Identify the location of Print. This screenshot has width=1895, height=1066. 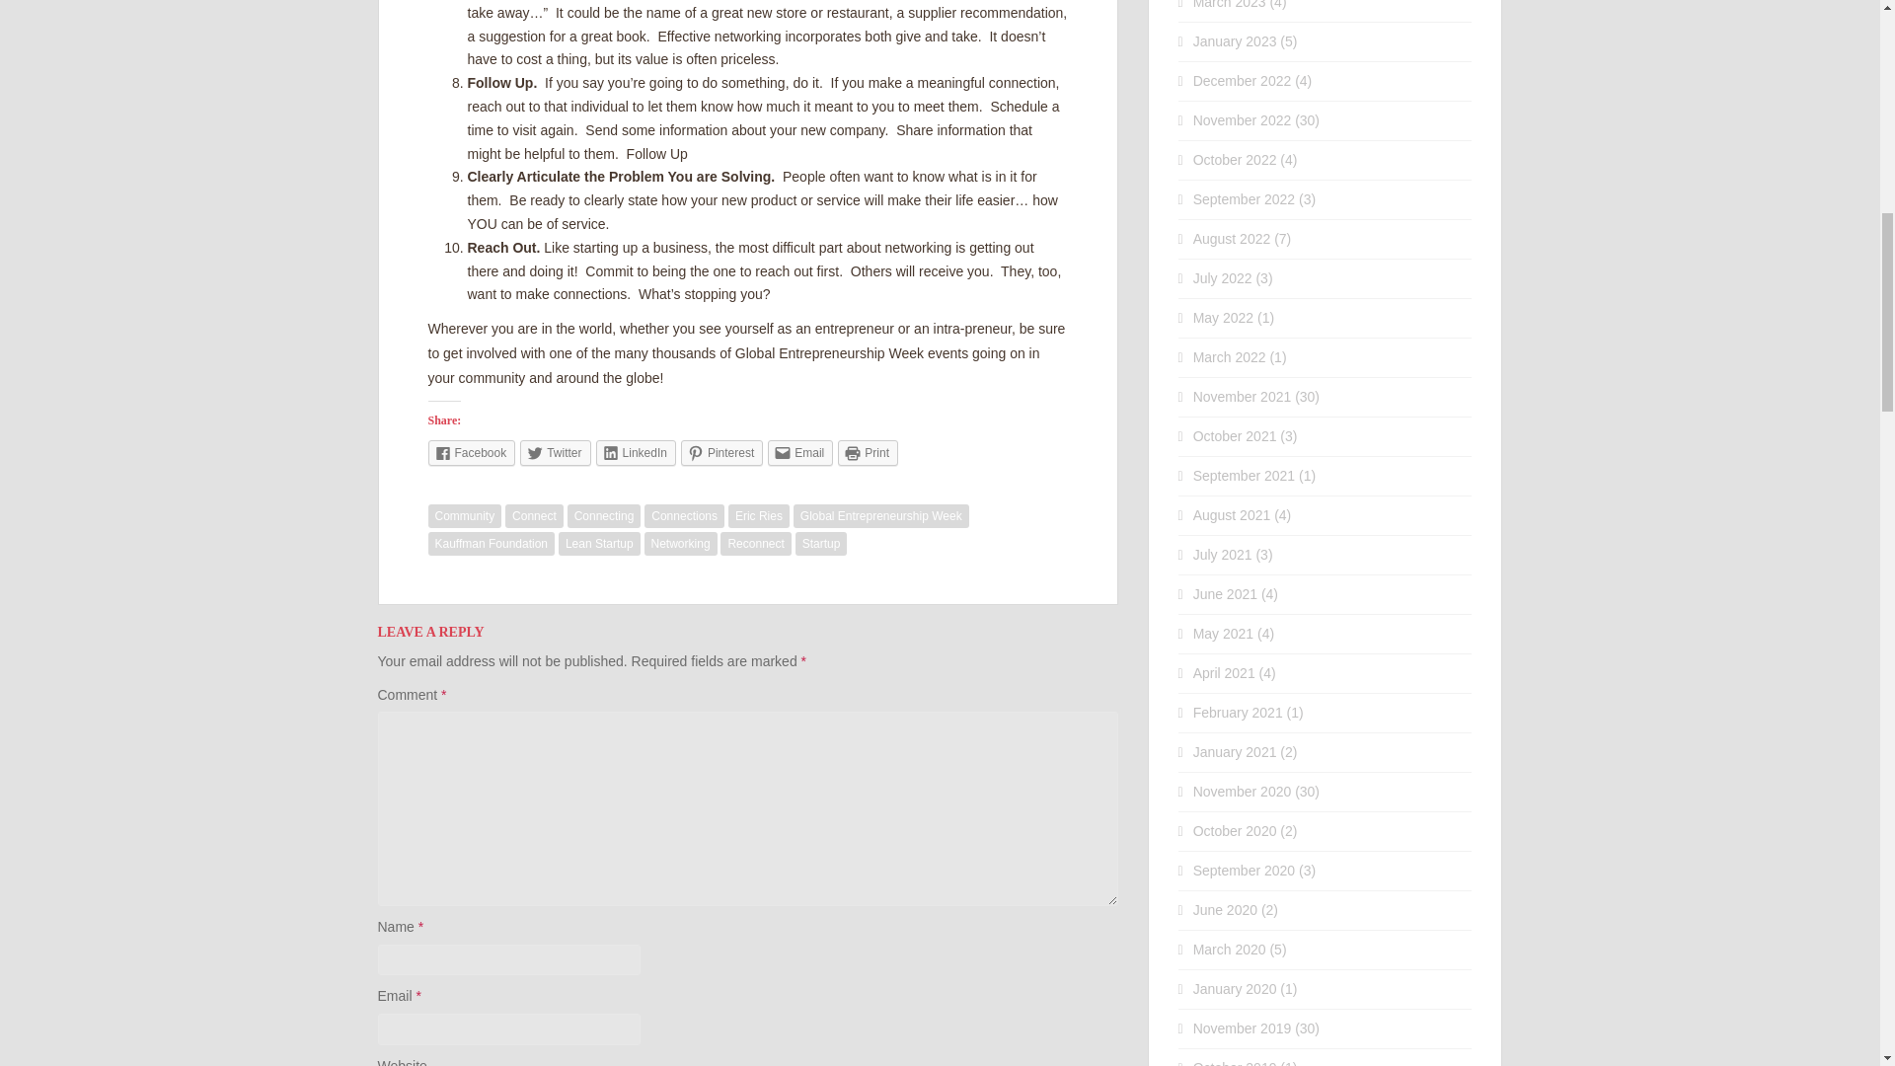
(868, 452).